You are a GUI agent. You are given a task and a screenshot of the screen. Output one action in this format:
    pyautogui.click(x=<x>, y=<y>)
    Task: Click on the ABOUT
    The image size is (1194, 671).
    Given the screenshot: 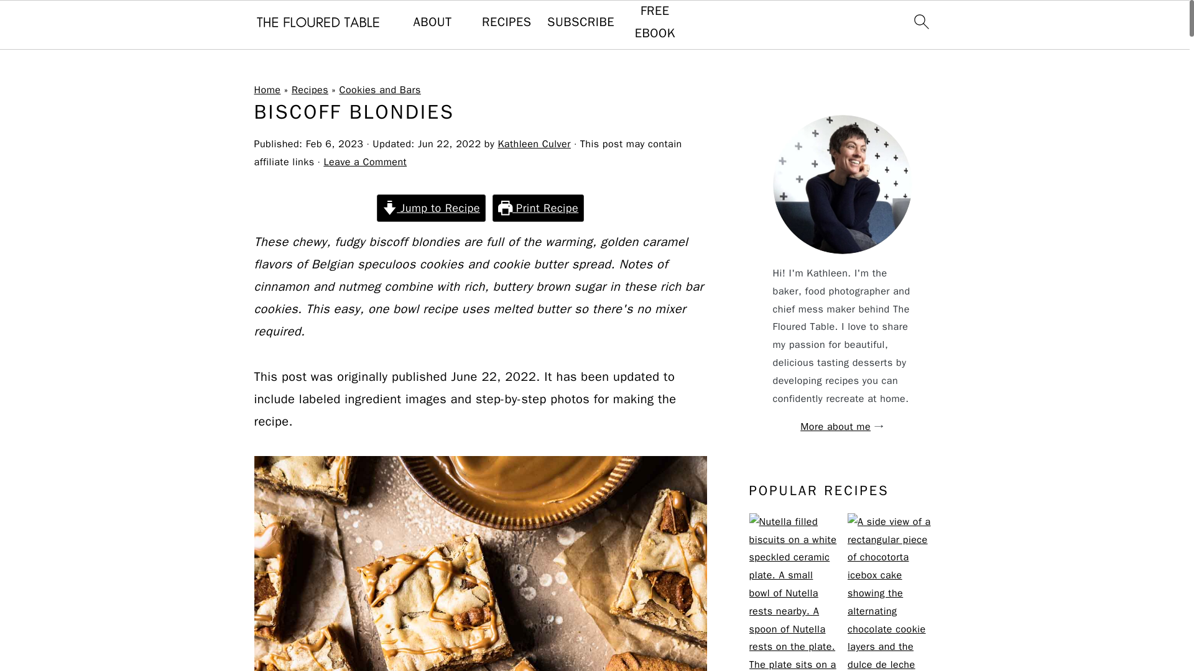 What is the action you would take?
    pyautogui.click(x=433, y=22)
    